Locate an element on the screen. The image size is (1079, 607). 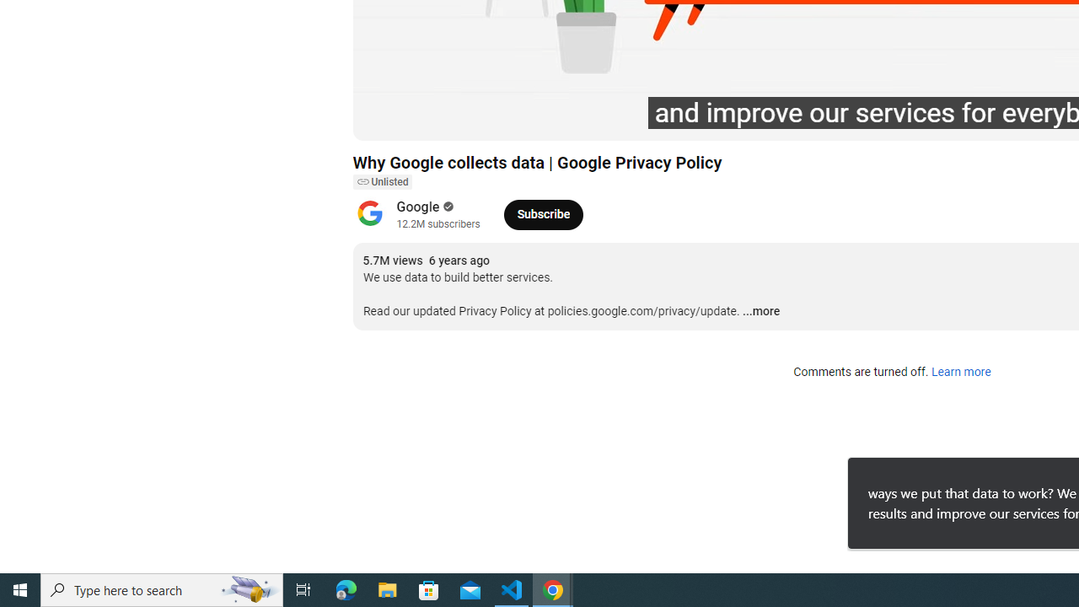
Next (SHIFT+n) is located at coordinates (421, 120).